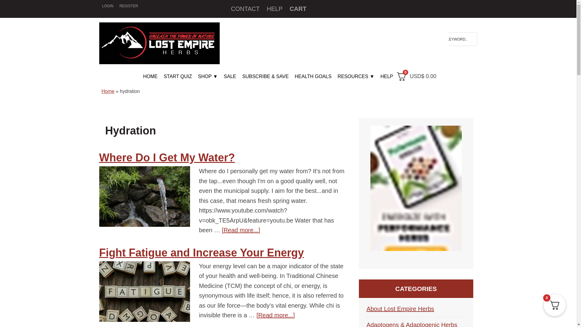  Describe the element at coordinates (129, 6) in the screenshot. I see `Register` at that location.